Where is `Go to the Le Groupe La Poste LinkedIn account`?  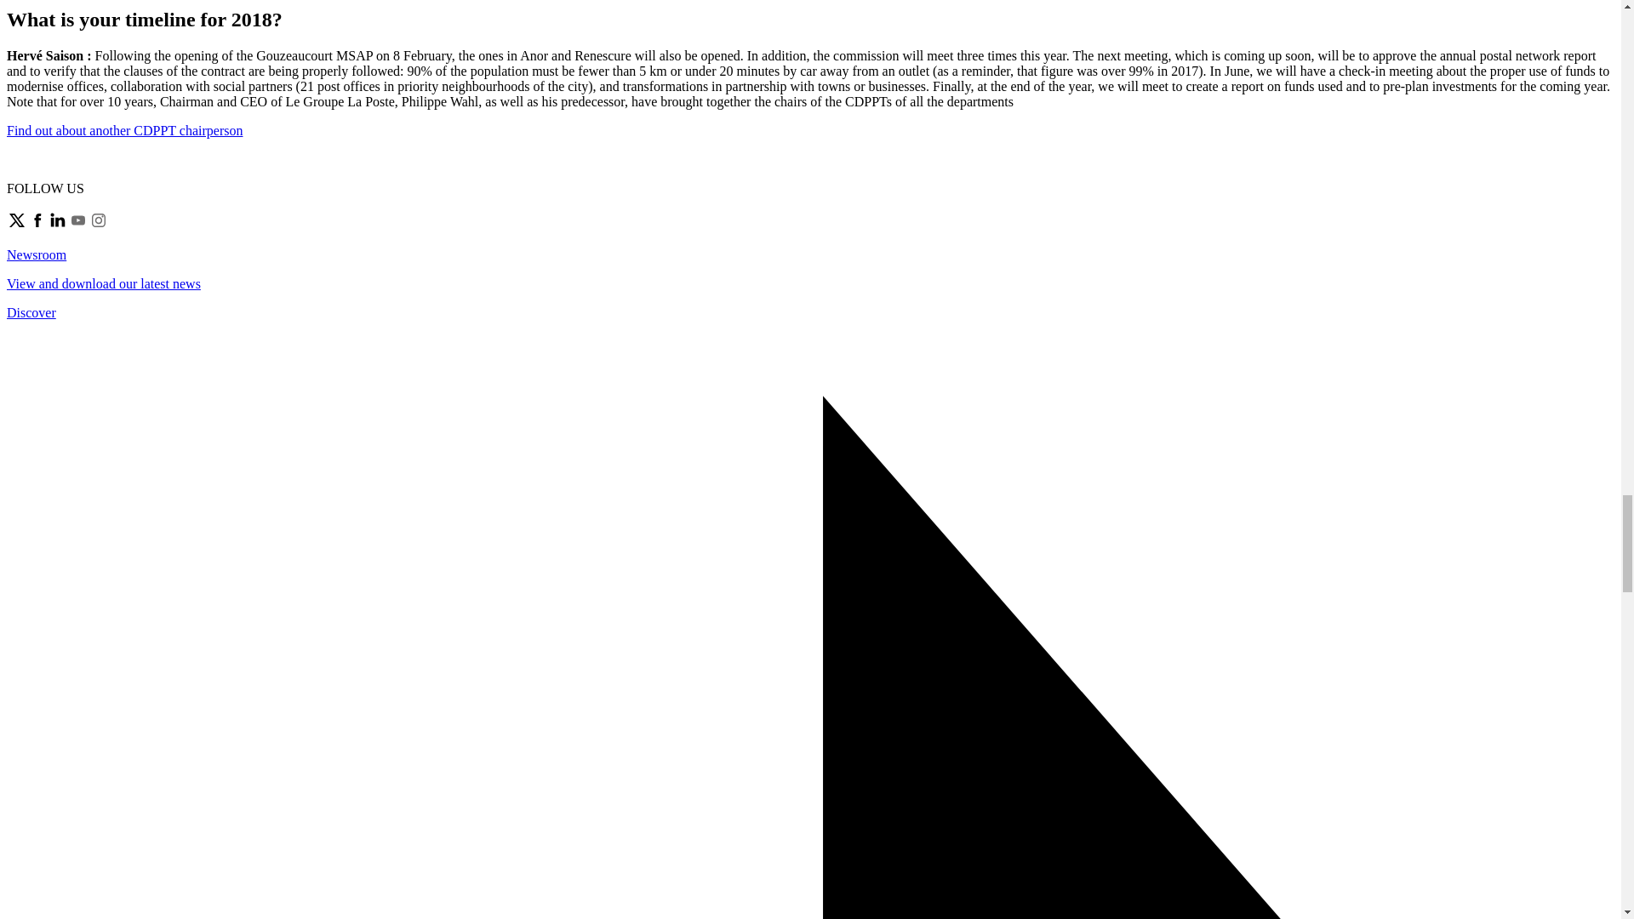 Go to the Le Groupe La Poste LinkedIn account is located at coordinates (58, 226).